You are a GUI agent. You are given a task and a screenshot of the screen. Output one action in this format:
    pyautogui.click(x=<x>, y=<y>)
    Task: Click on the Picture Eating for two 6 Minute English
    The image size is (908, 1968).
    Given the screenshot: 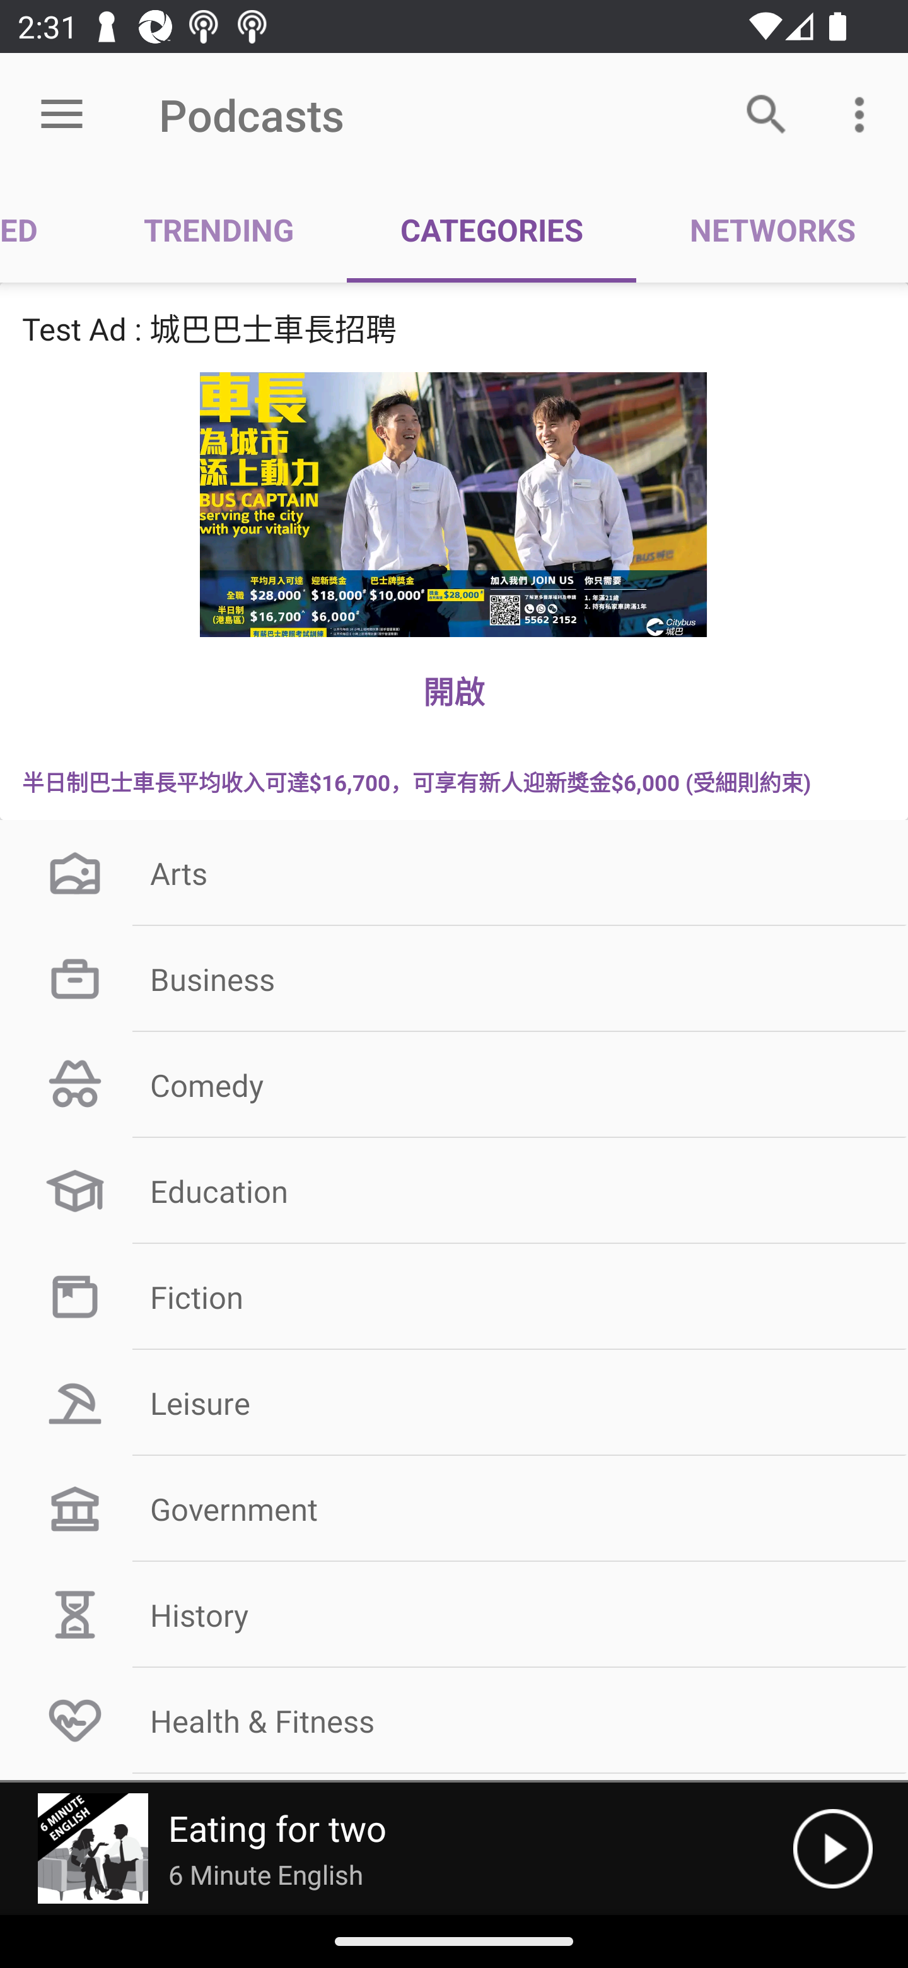 What is the action you would take?
    pyautogui.click(x=397, y=1849)
    